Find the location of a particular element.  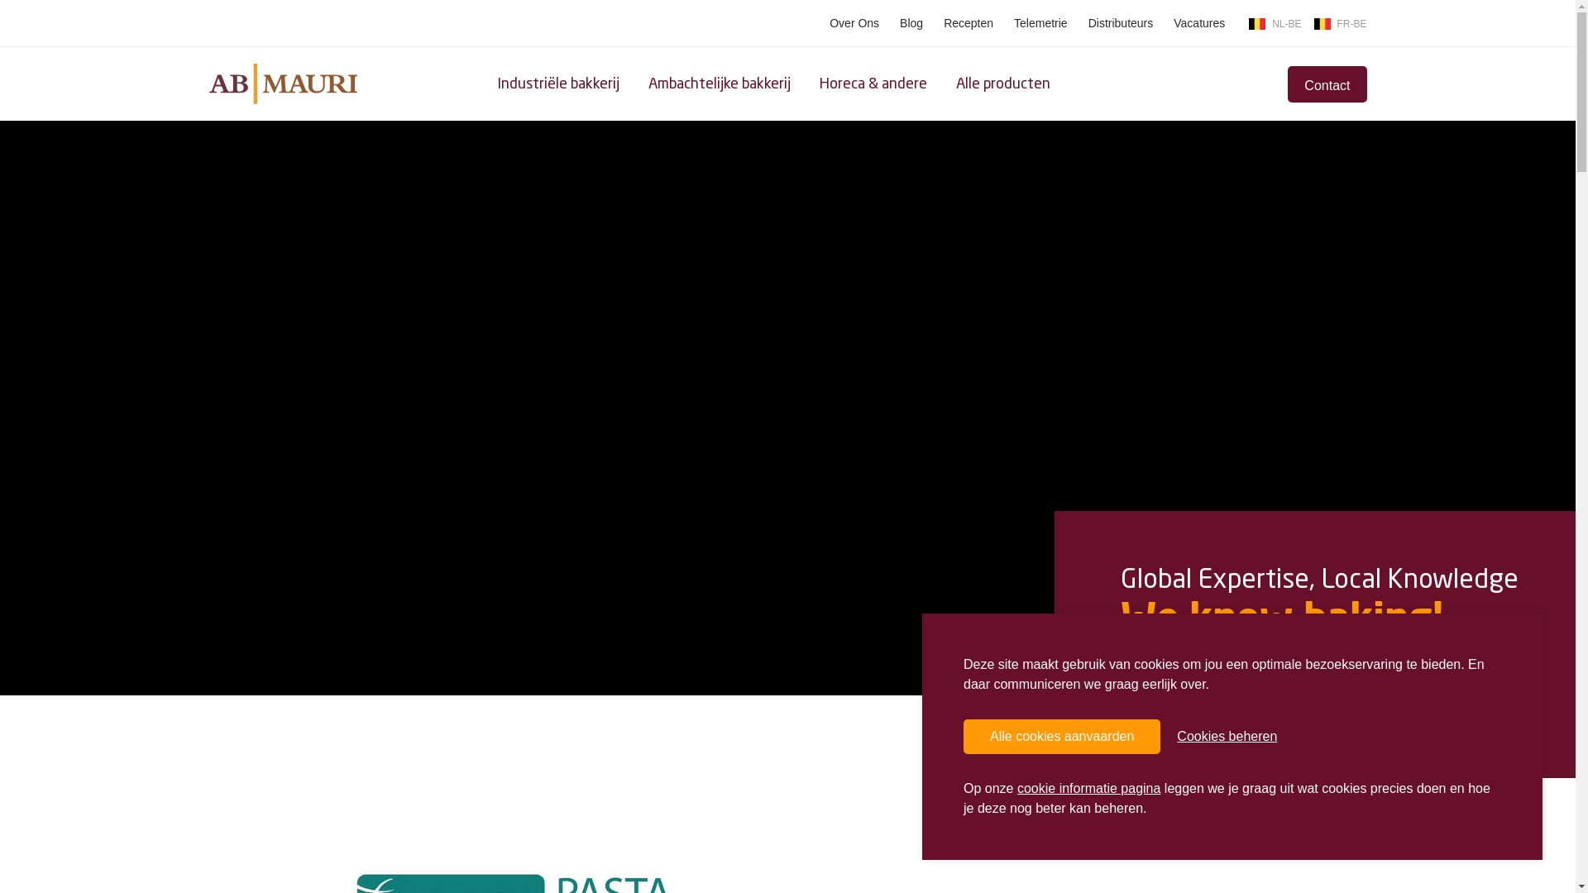

Home is located at coordinates (283, 82).